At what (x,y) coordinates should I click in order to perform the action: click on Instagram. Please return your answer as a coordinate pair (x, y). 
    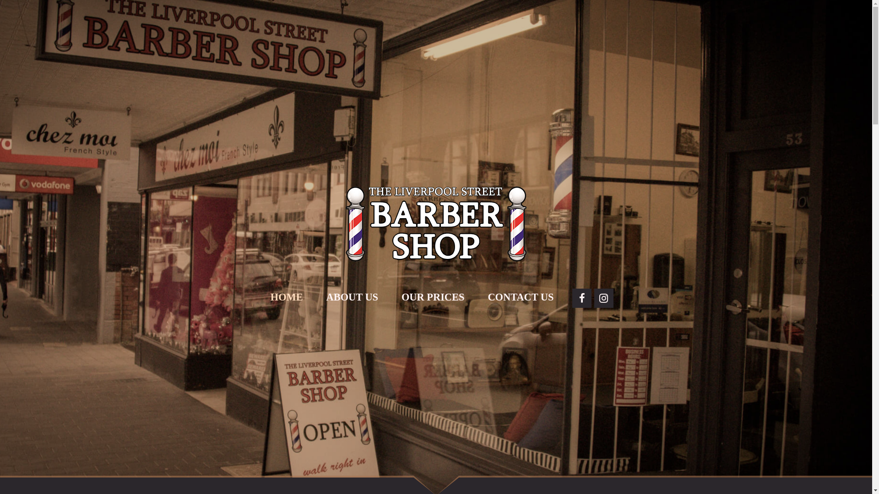
    Looking at the image, I should click on (604, 298).